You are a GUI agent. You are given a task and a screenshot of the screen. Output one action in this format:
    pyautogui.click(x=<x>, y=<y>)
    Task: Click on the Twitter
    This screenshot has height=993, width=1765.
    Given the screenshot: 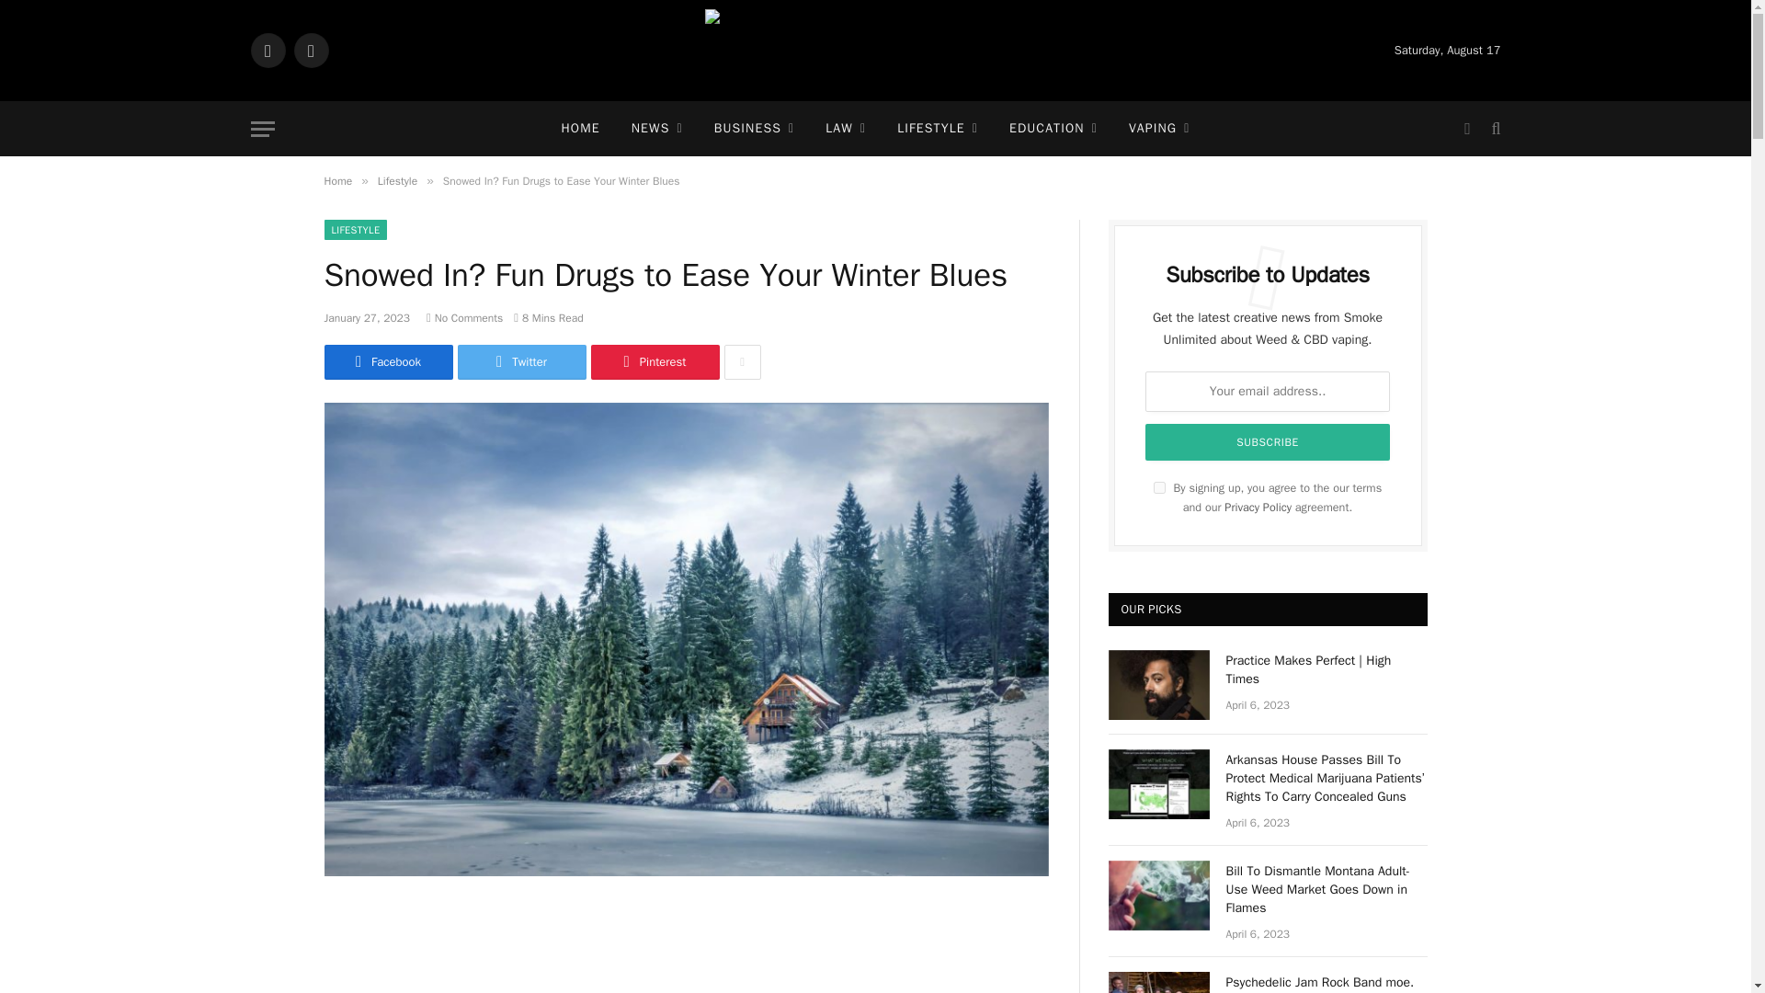 What is the action you would take?
    pyautogui.click(x=311, y=50)
    